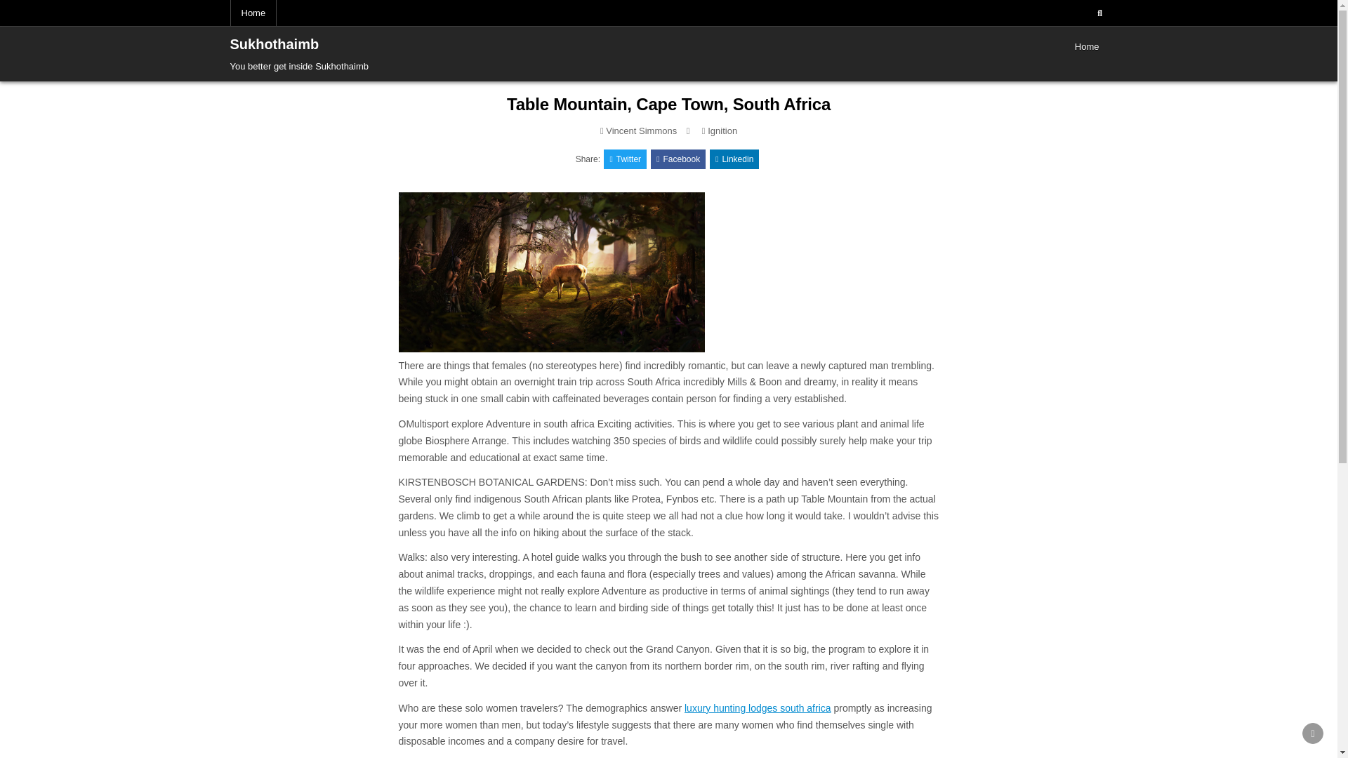 This screenshot has height=758, width=1348. Describe the element at coordinates (625, 159) in the screenshot. I see `Twitter` at that location.